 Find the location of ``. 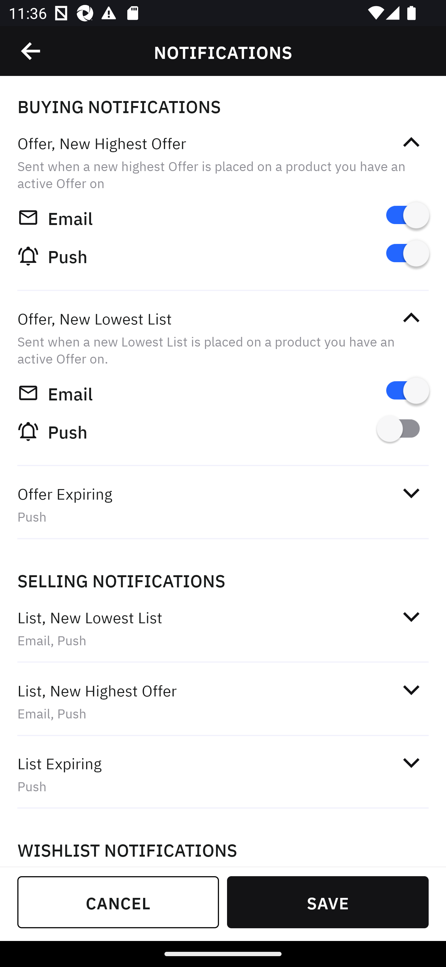

 is located at coordinates (31, 51).